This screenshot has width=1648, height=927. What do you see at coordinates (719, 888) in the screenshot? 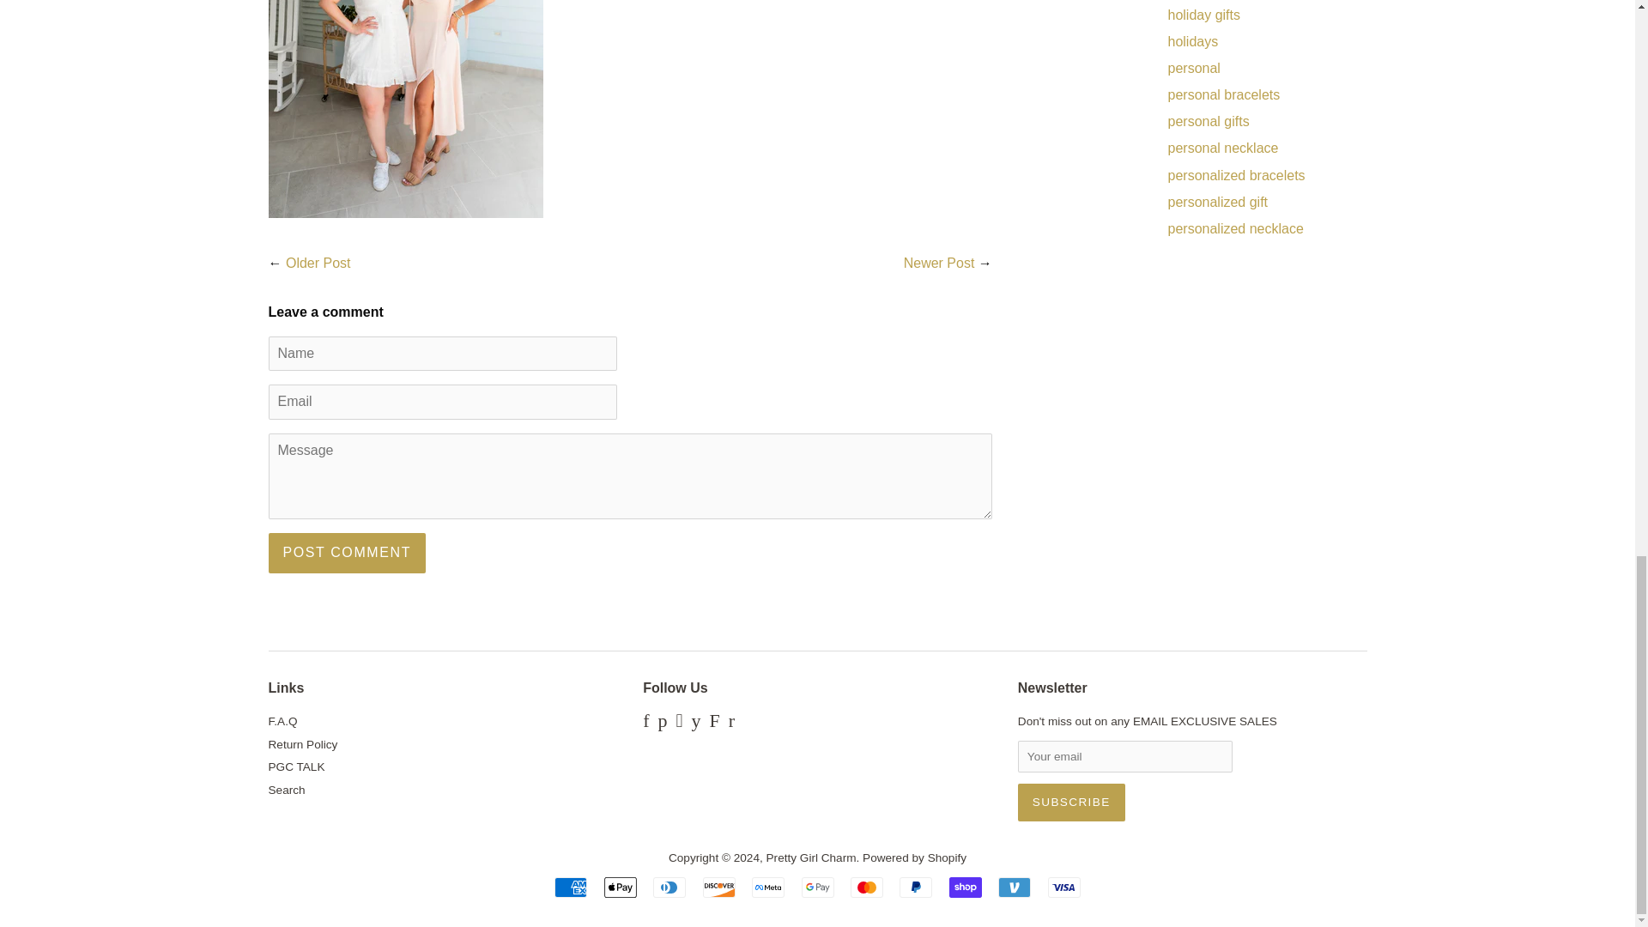
I see `Discover` at bounding box center [719, 888].